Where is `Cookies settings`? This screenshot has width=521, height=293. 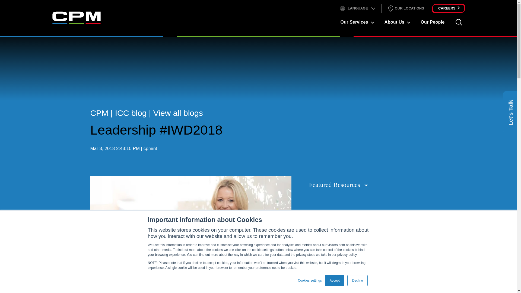
Cookies settings is located at coordinates (310, 281).